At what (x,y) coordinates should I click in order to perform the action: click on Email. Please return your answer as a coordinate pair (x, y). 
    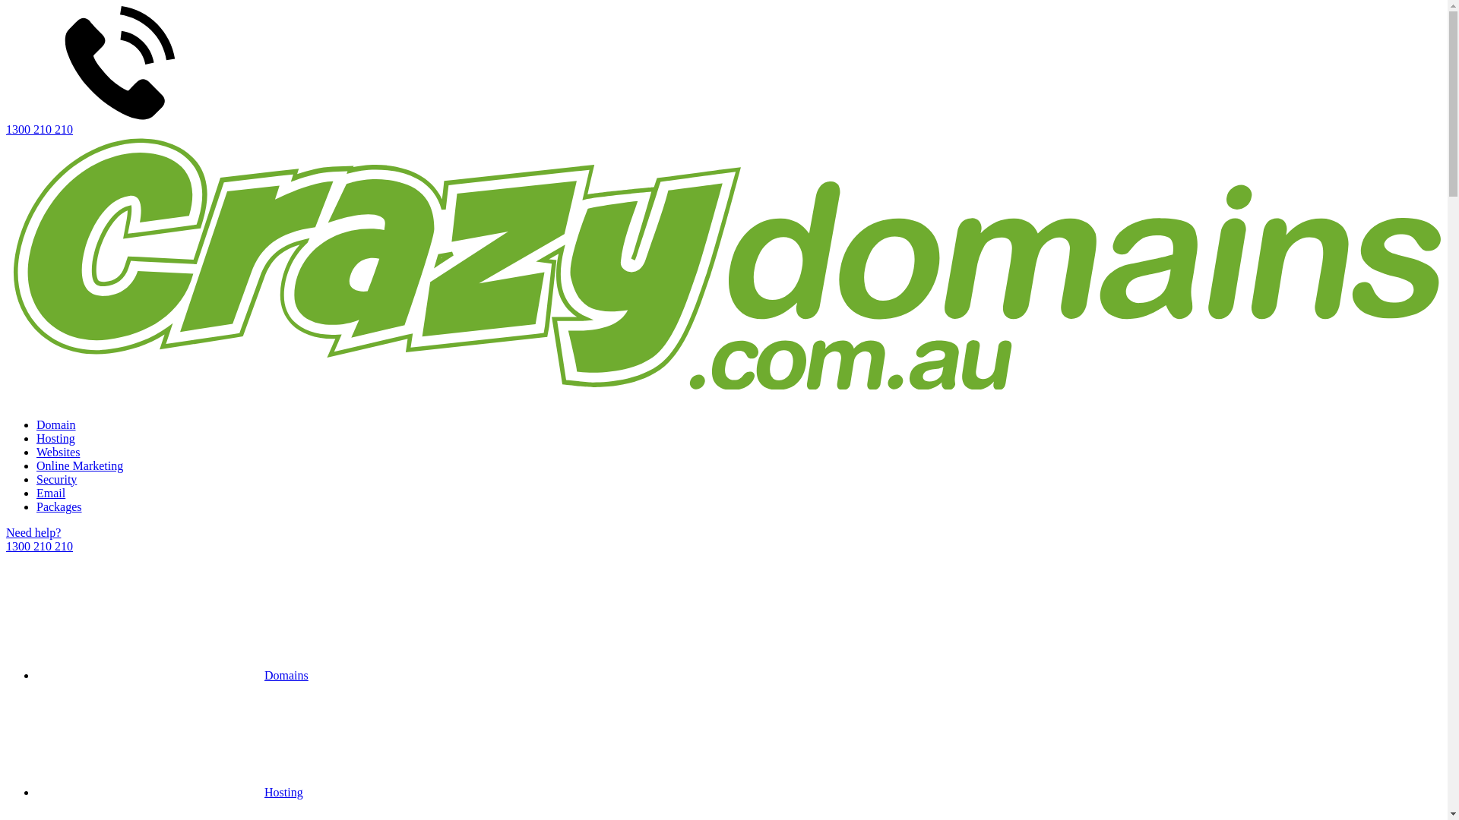
    Looking at the image, I should click on (51, 494).